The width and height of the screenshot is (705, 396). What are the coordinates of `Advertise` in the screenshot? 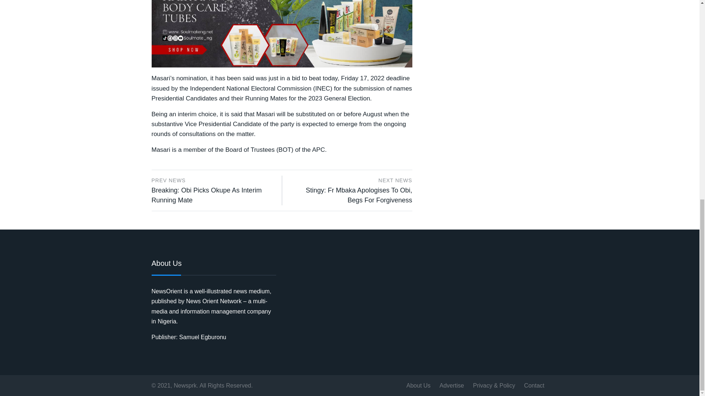 It's located at (452, 385).